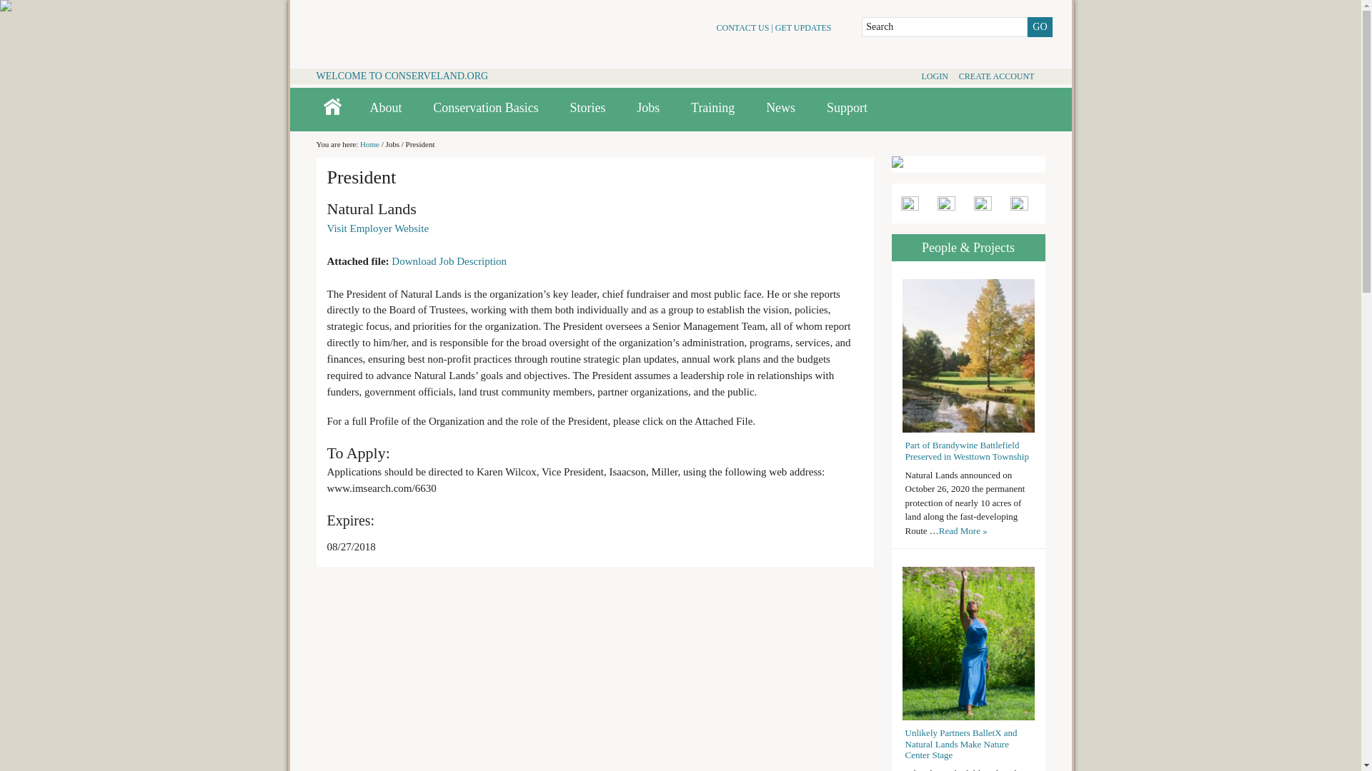 This screenshot has height=771, width=1372. What do you see at coordinates (712, 109) in the screenshot?
I see `Training` at bounding box center [712, 109].